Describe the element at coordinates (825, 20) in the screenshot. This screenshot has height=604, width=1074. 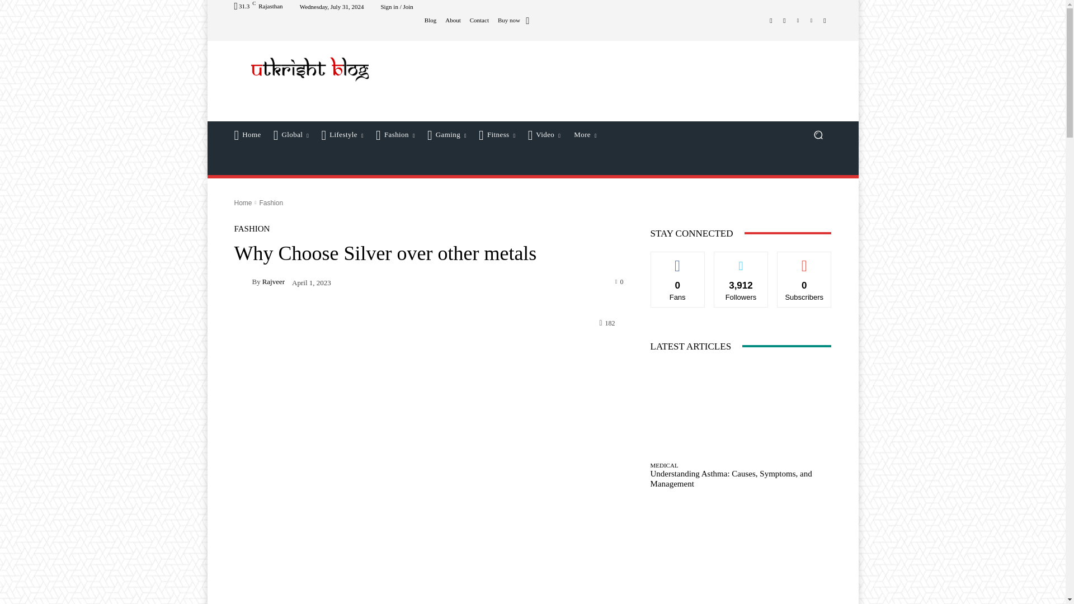
I see `Youtube` at that location.